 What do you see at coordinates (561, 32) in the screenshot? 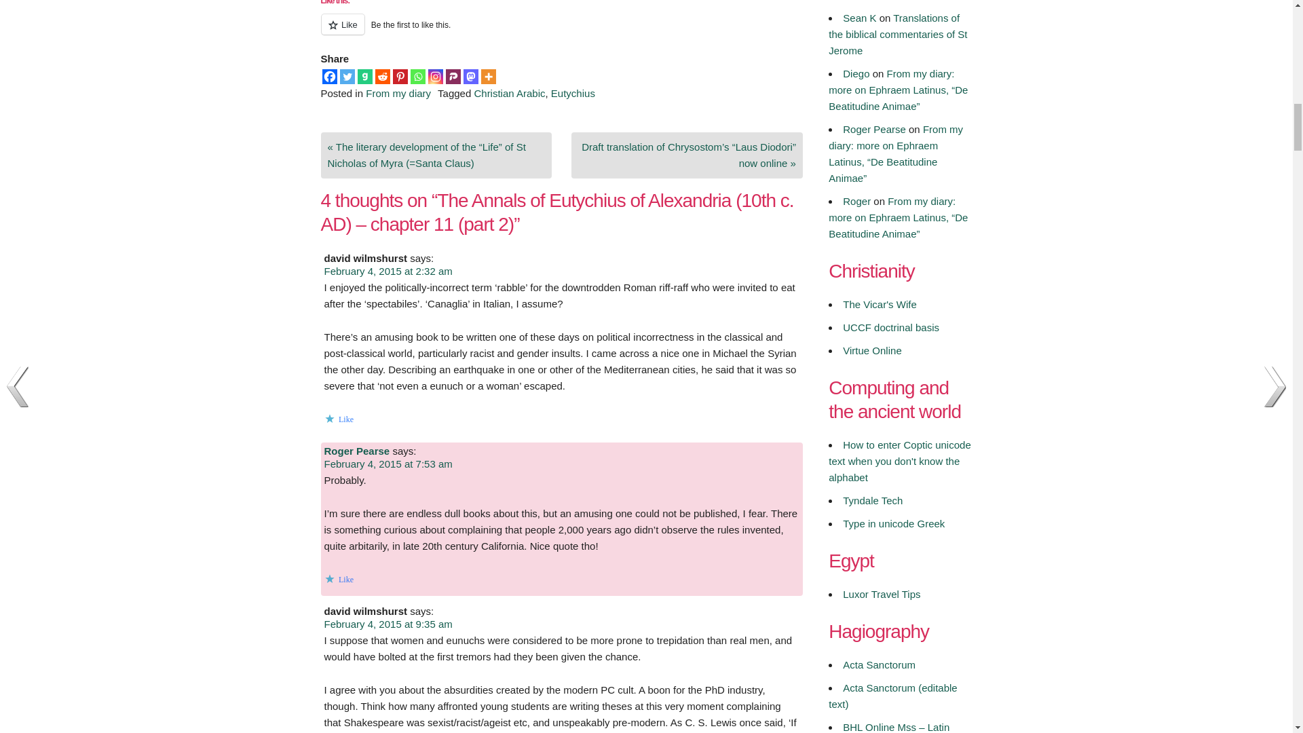
I see `Like or Reblog` at bounding box center [561, 32].